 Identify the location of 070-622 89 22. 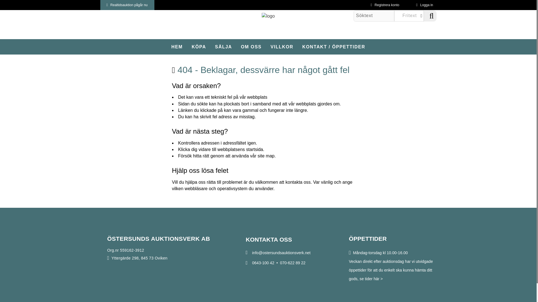
(293, 263).